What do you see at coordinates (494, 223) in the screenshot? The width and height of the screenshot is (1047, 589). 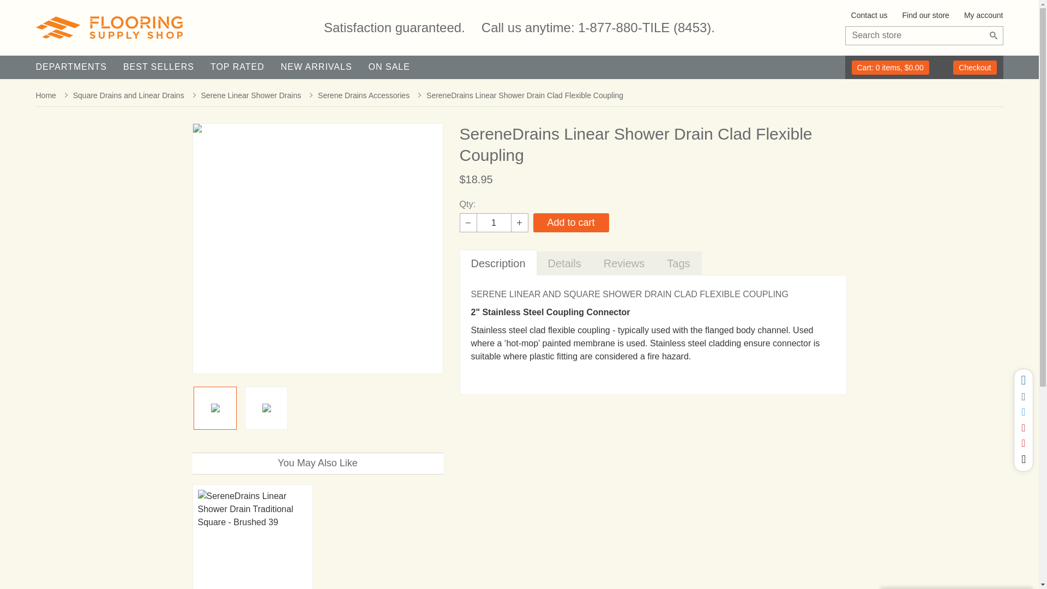 I see `1` at bounding box center [494, 223].